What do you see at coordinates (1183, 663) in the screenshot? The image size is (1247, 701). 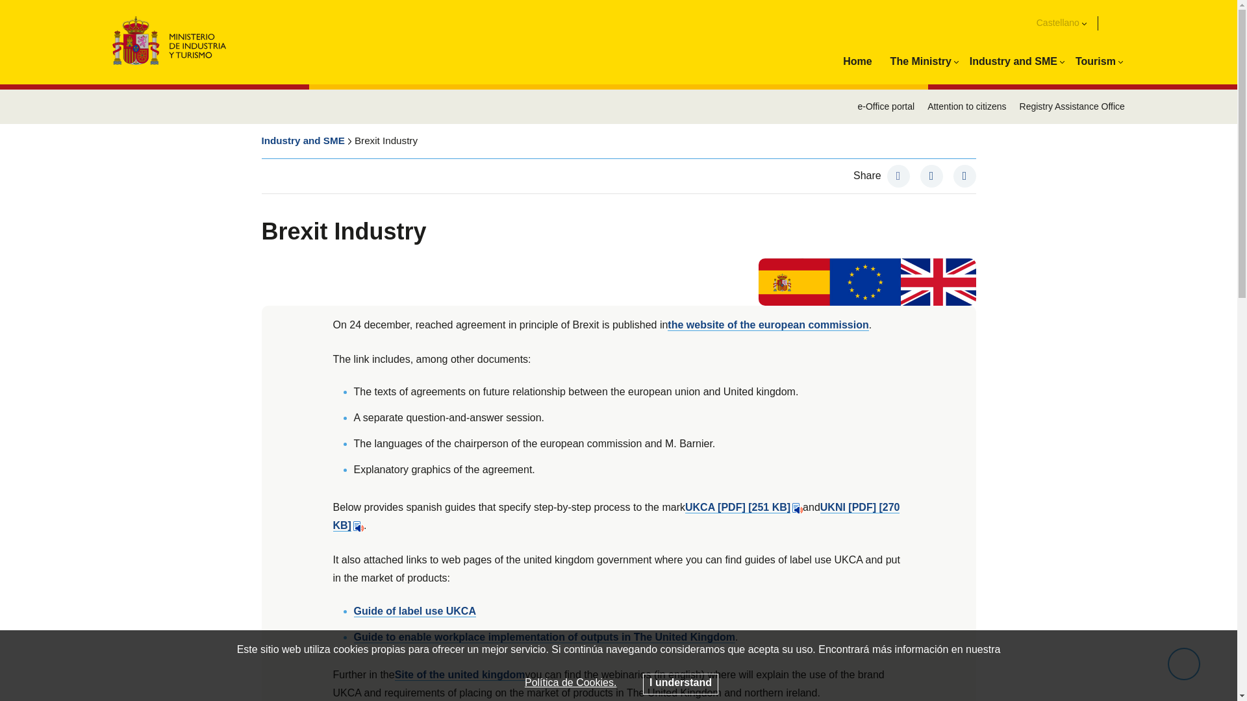 I see `Subir arriba` at bounding box center [1183, 663].